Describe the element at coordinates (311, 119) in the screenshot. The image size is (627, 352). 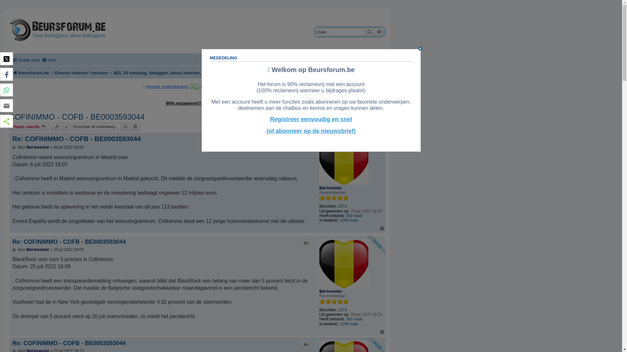
I see `Registreer eenvoudig en snel` at that location.